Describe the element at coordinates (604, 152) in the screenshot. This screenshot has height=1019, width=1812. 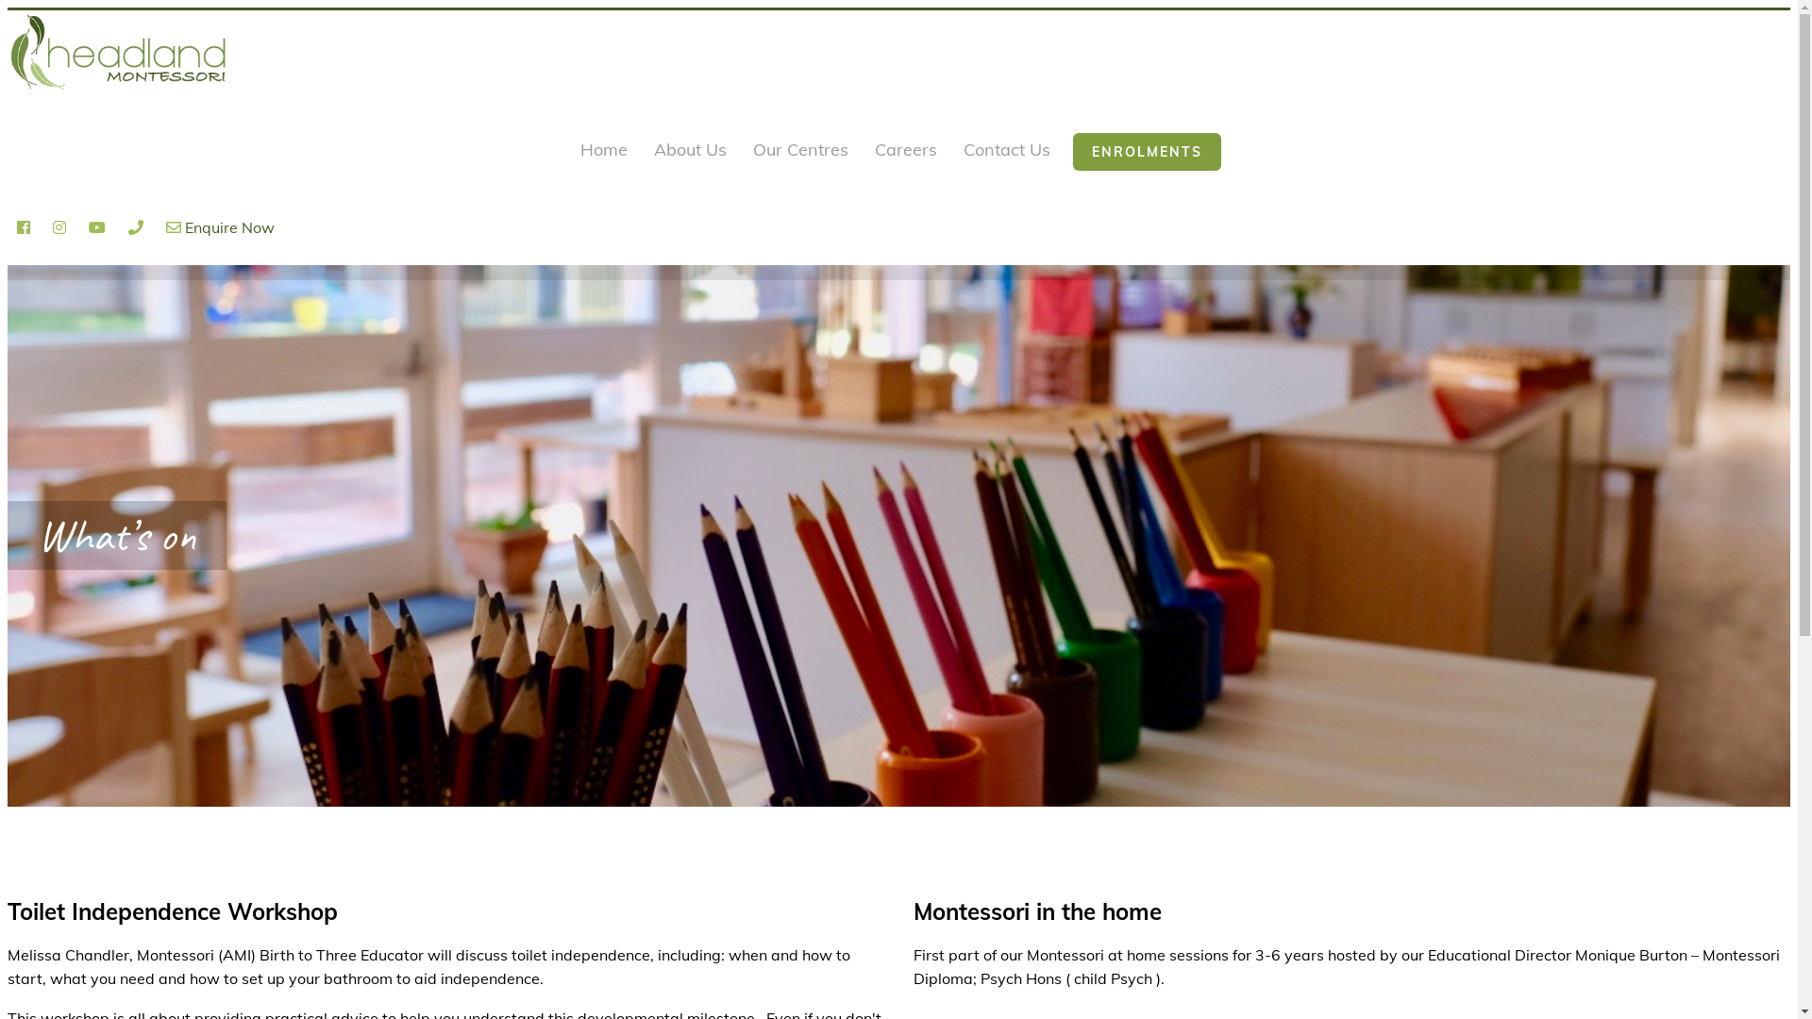
I see `Home` at that location.